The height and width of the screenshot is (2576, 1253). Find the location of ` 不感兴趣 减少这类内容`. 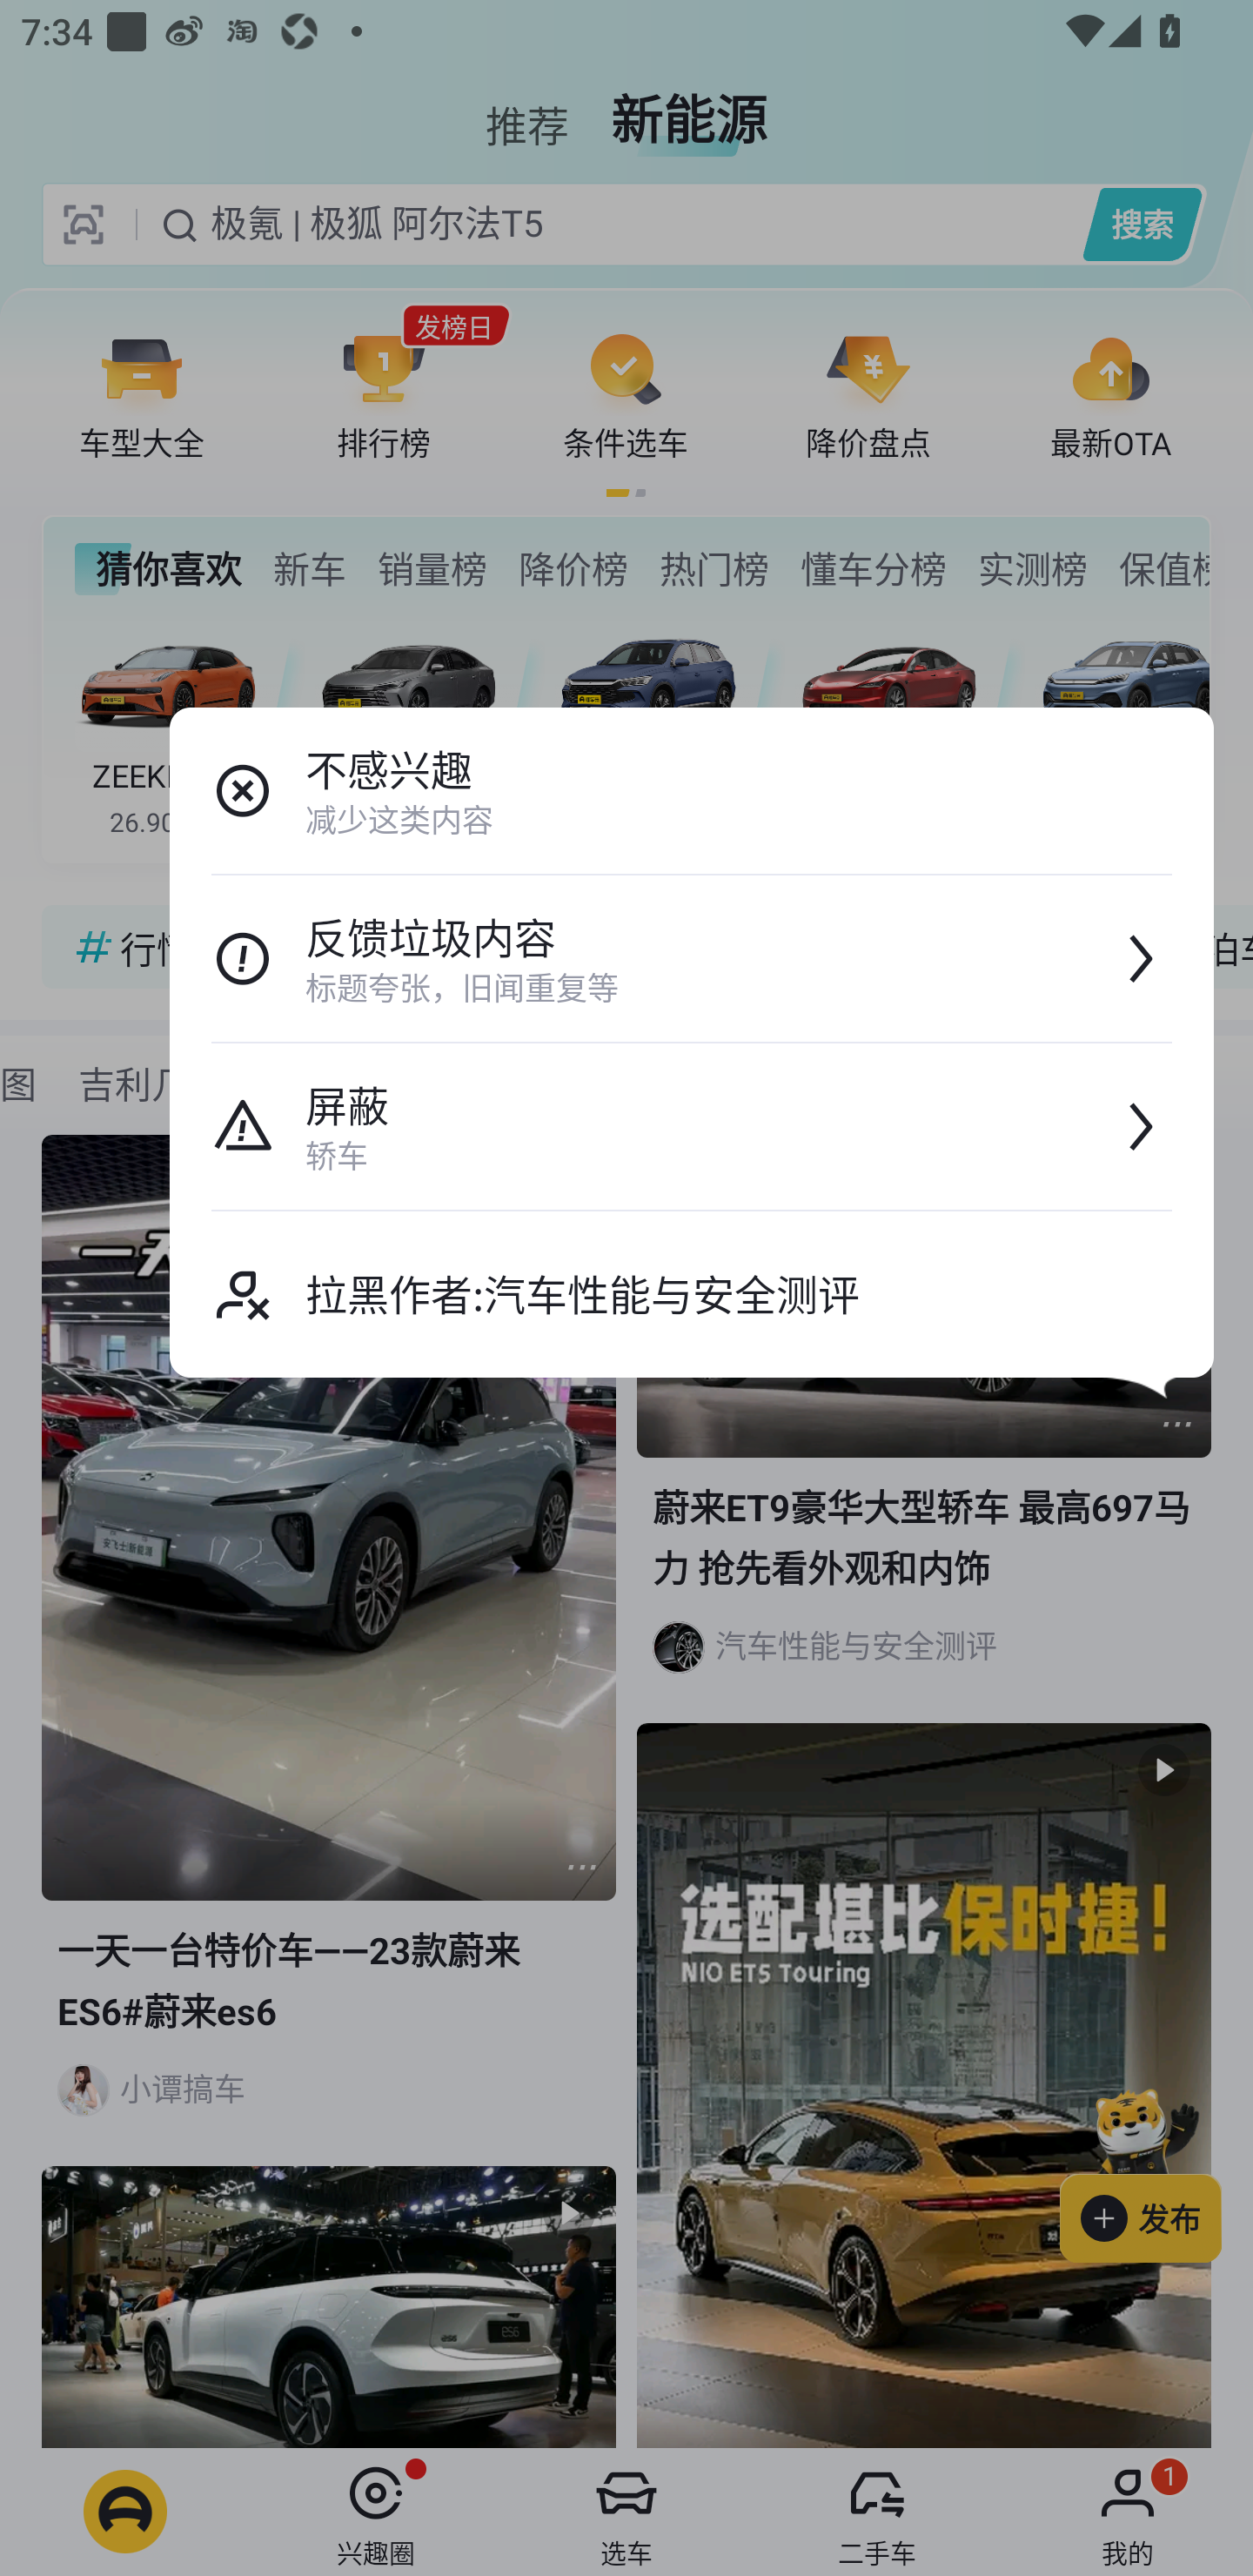

 不感兴趣 减少这类内容 is located at coordinates (691, 790).